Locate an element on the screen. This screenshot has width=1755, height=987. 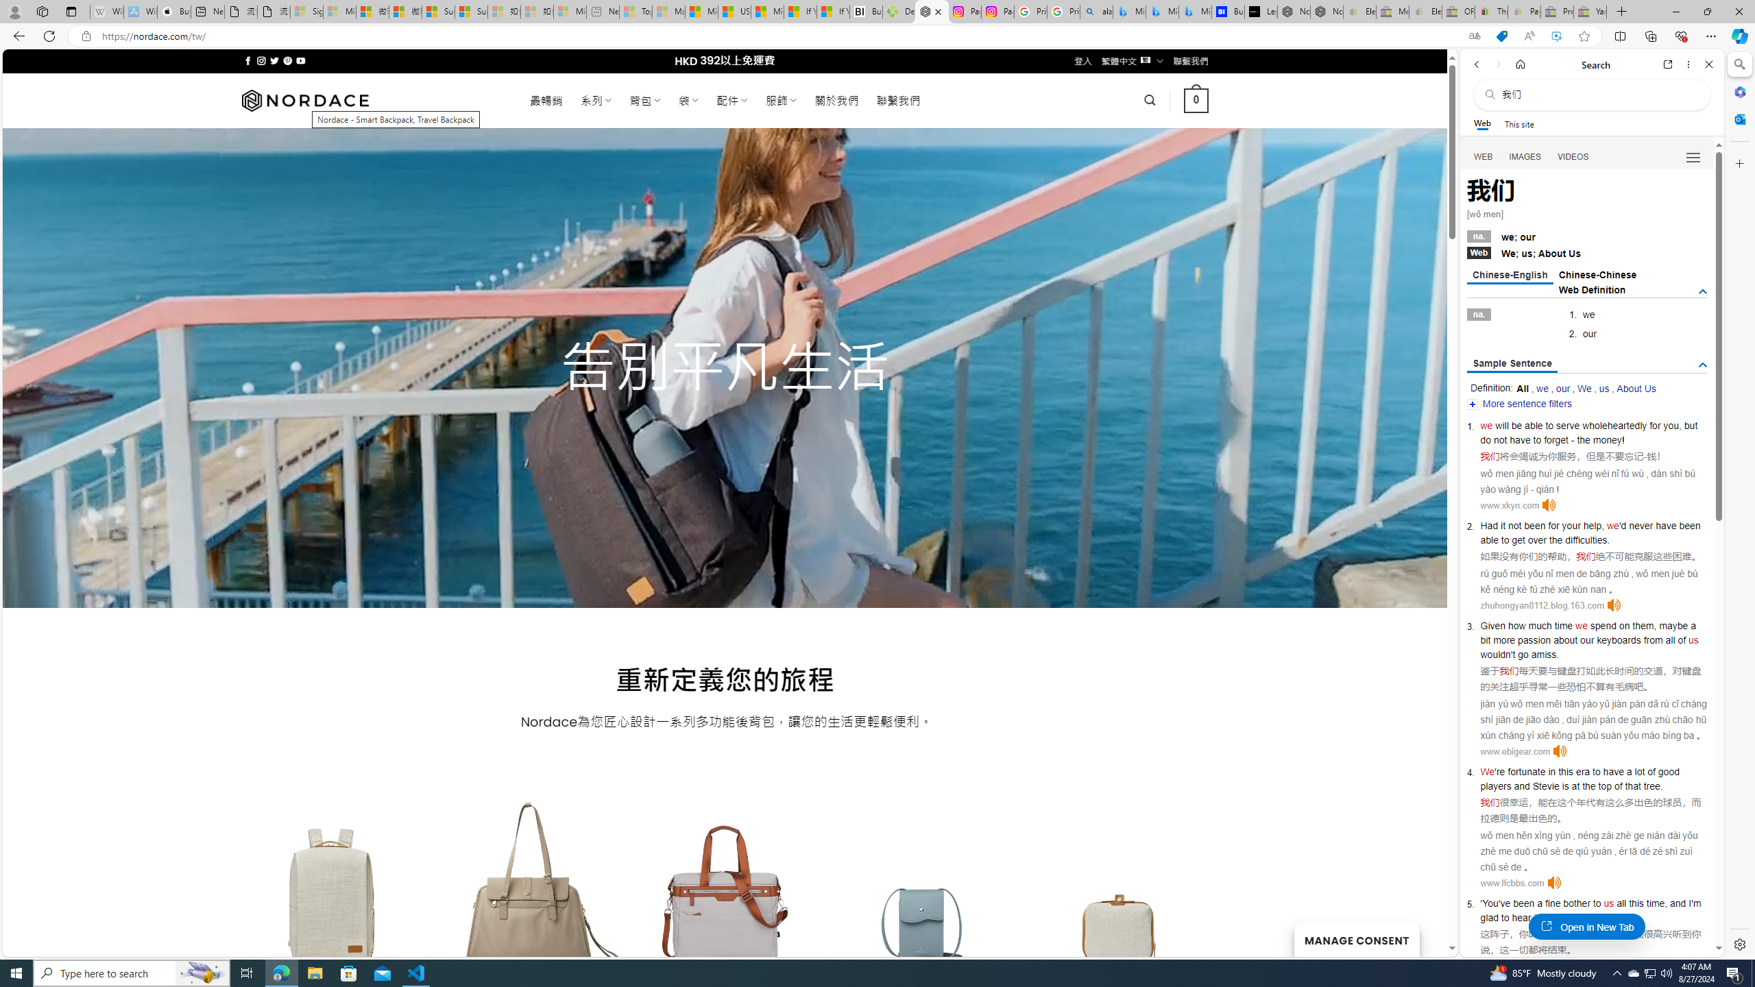
WEB is located at coordinates (1484, 157).